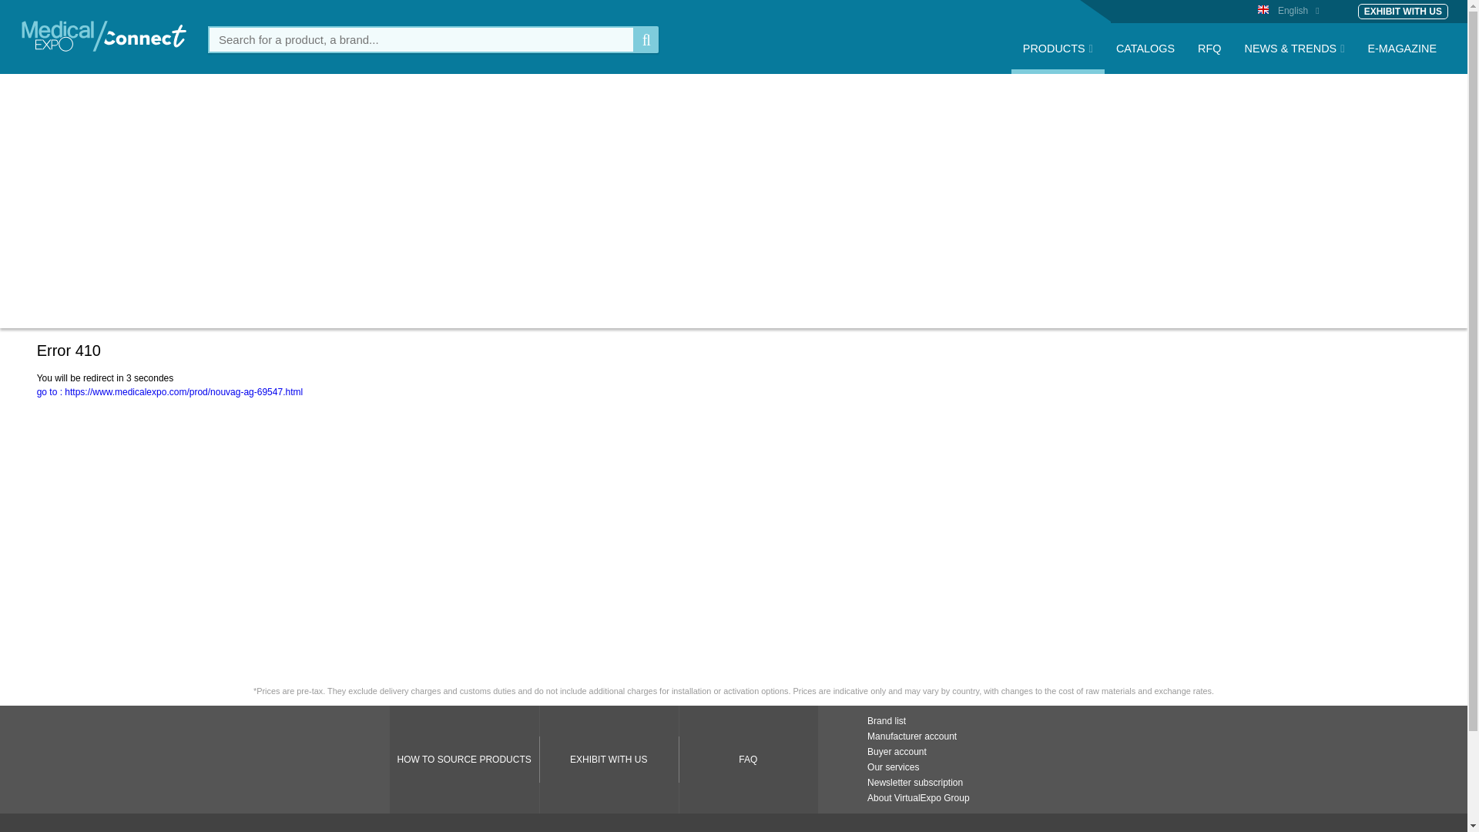 The width and height of the screenshot is (1479, 832). I want to click on E-MAGAZINE, so click(1402, 58).